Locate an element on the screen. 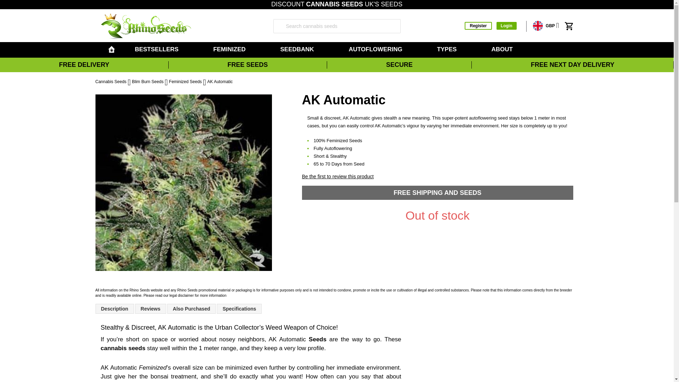 The height and width of the screenshot is (382, 679). home is located at coordinates (111, 49).